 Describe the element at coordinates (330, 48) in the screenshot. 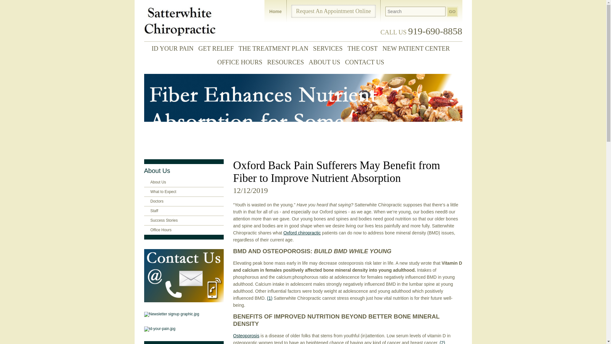

I see `SERVICES` at that location.